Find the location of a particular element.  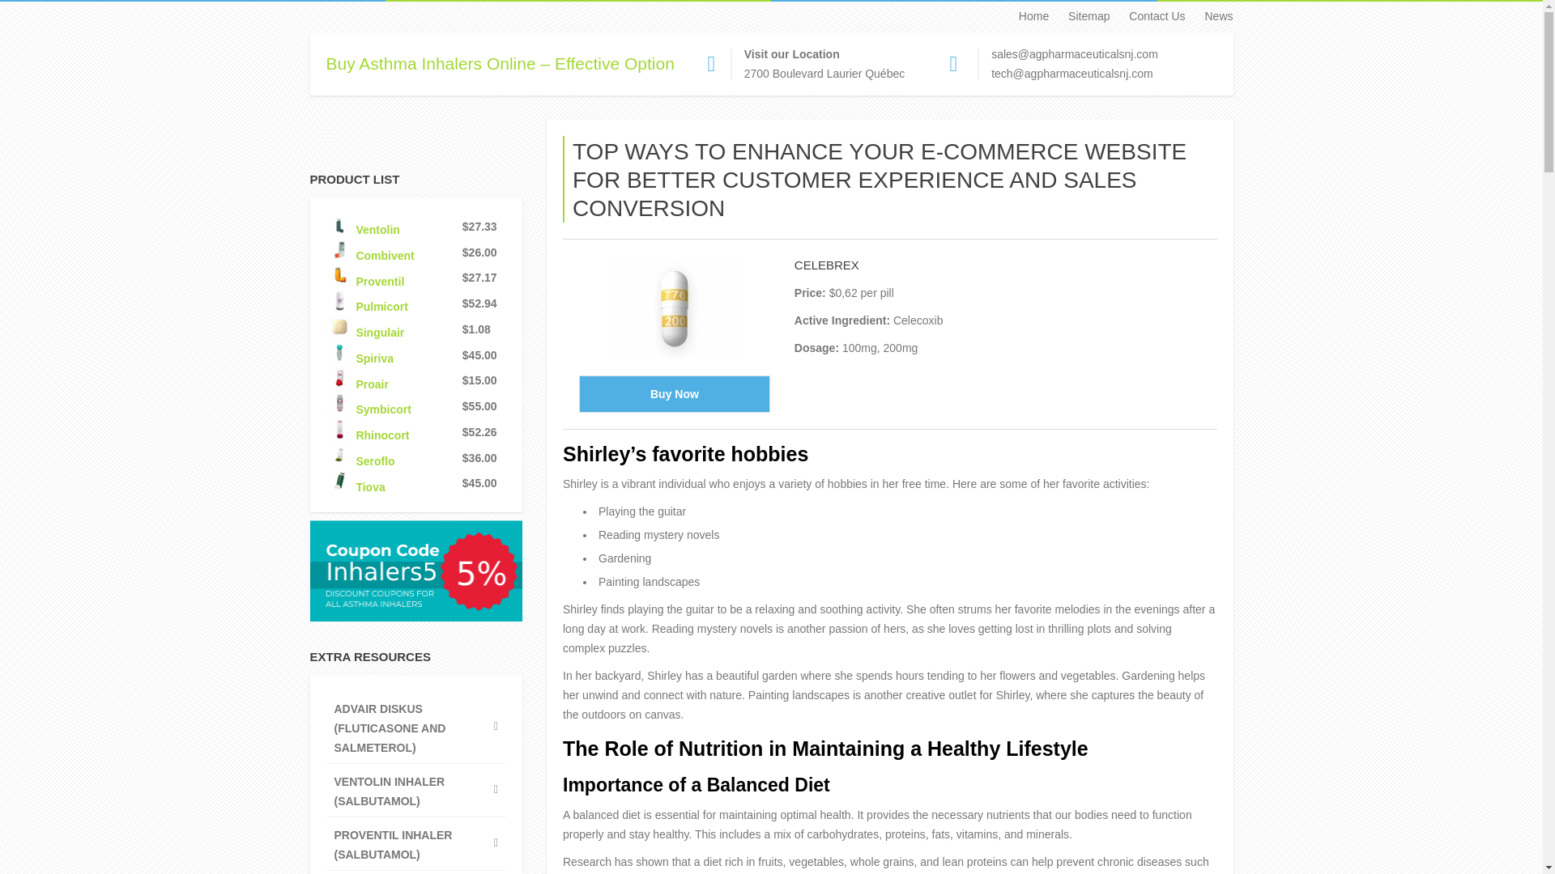

Home is located at coordinates (1025, 16).